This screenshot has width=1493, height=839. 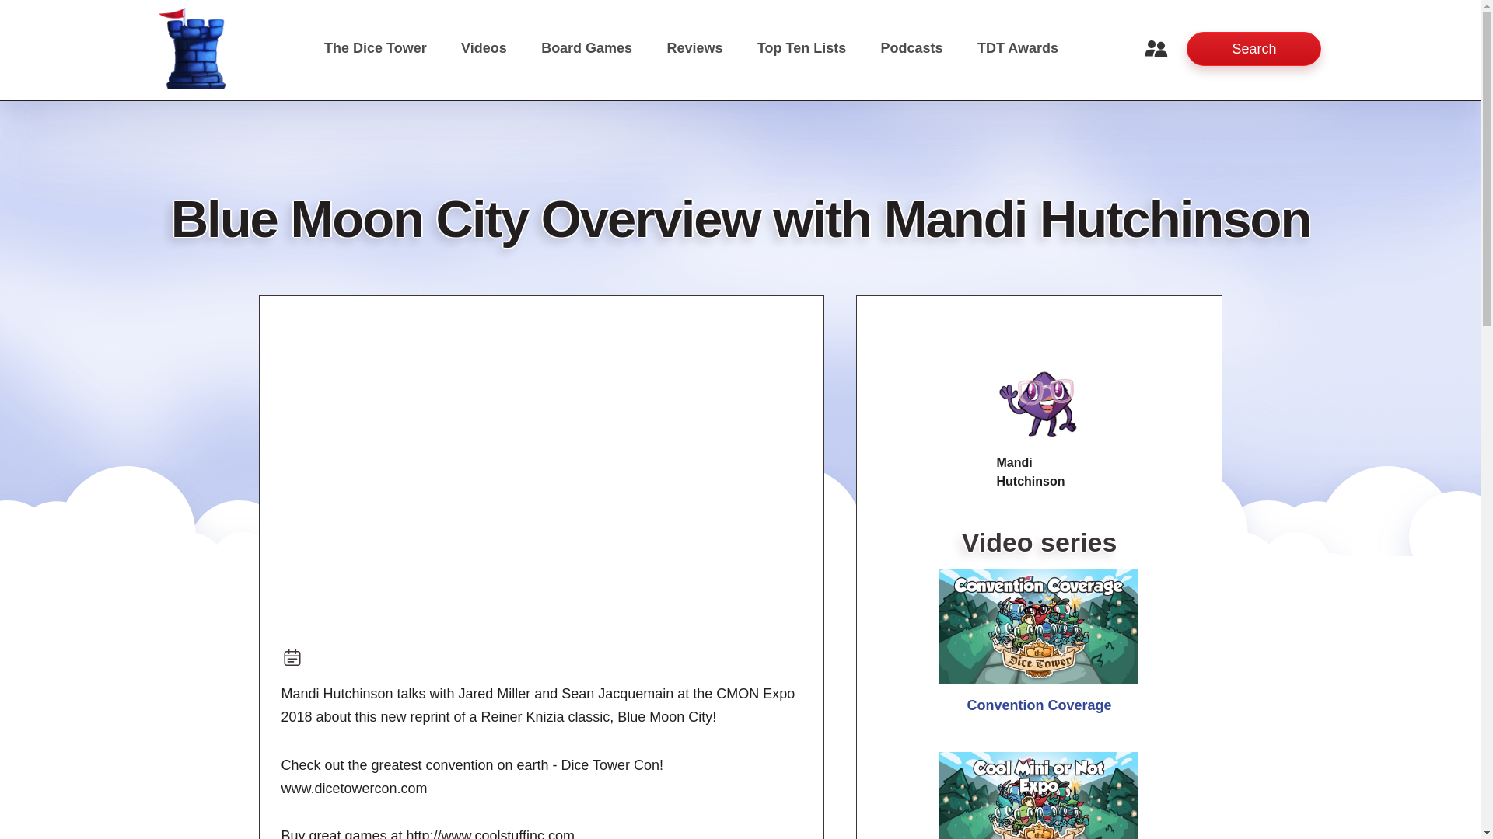 What do you see at coordinates (484, 48) in the screenshot?
I see `Videos` at bounding box center [484, 48].